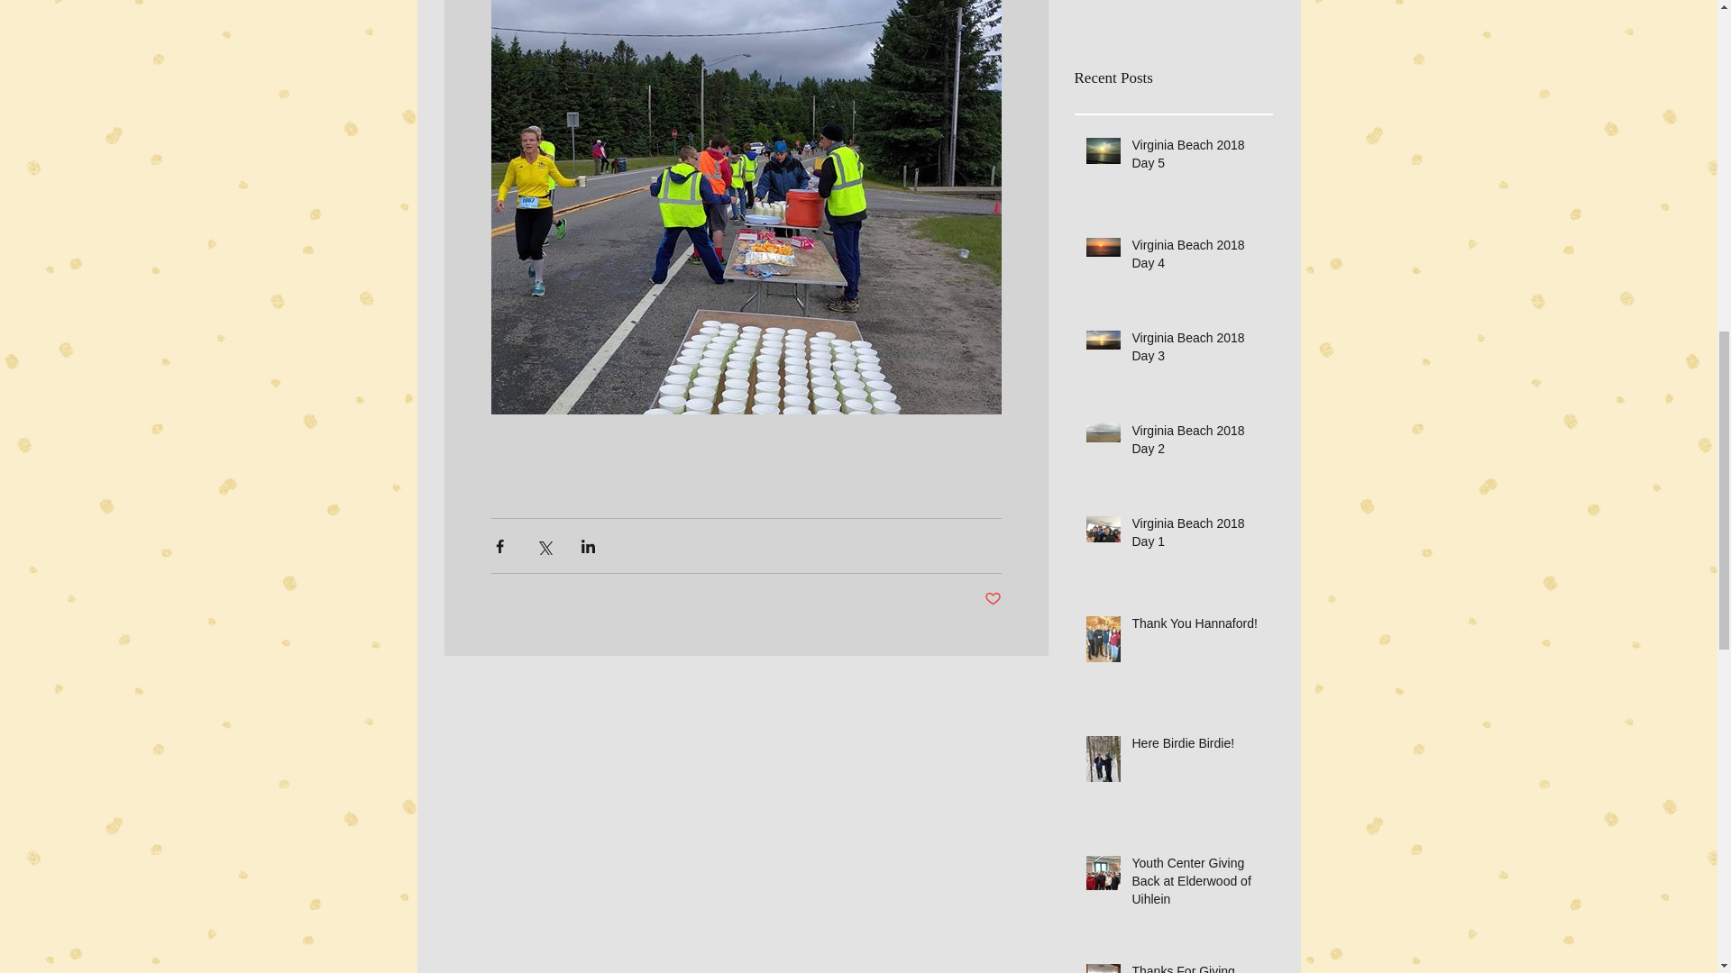  Describe the element at coordinates (1196, 748) in the screenshot. I see `Here Birdie Birdie!` at that location.